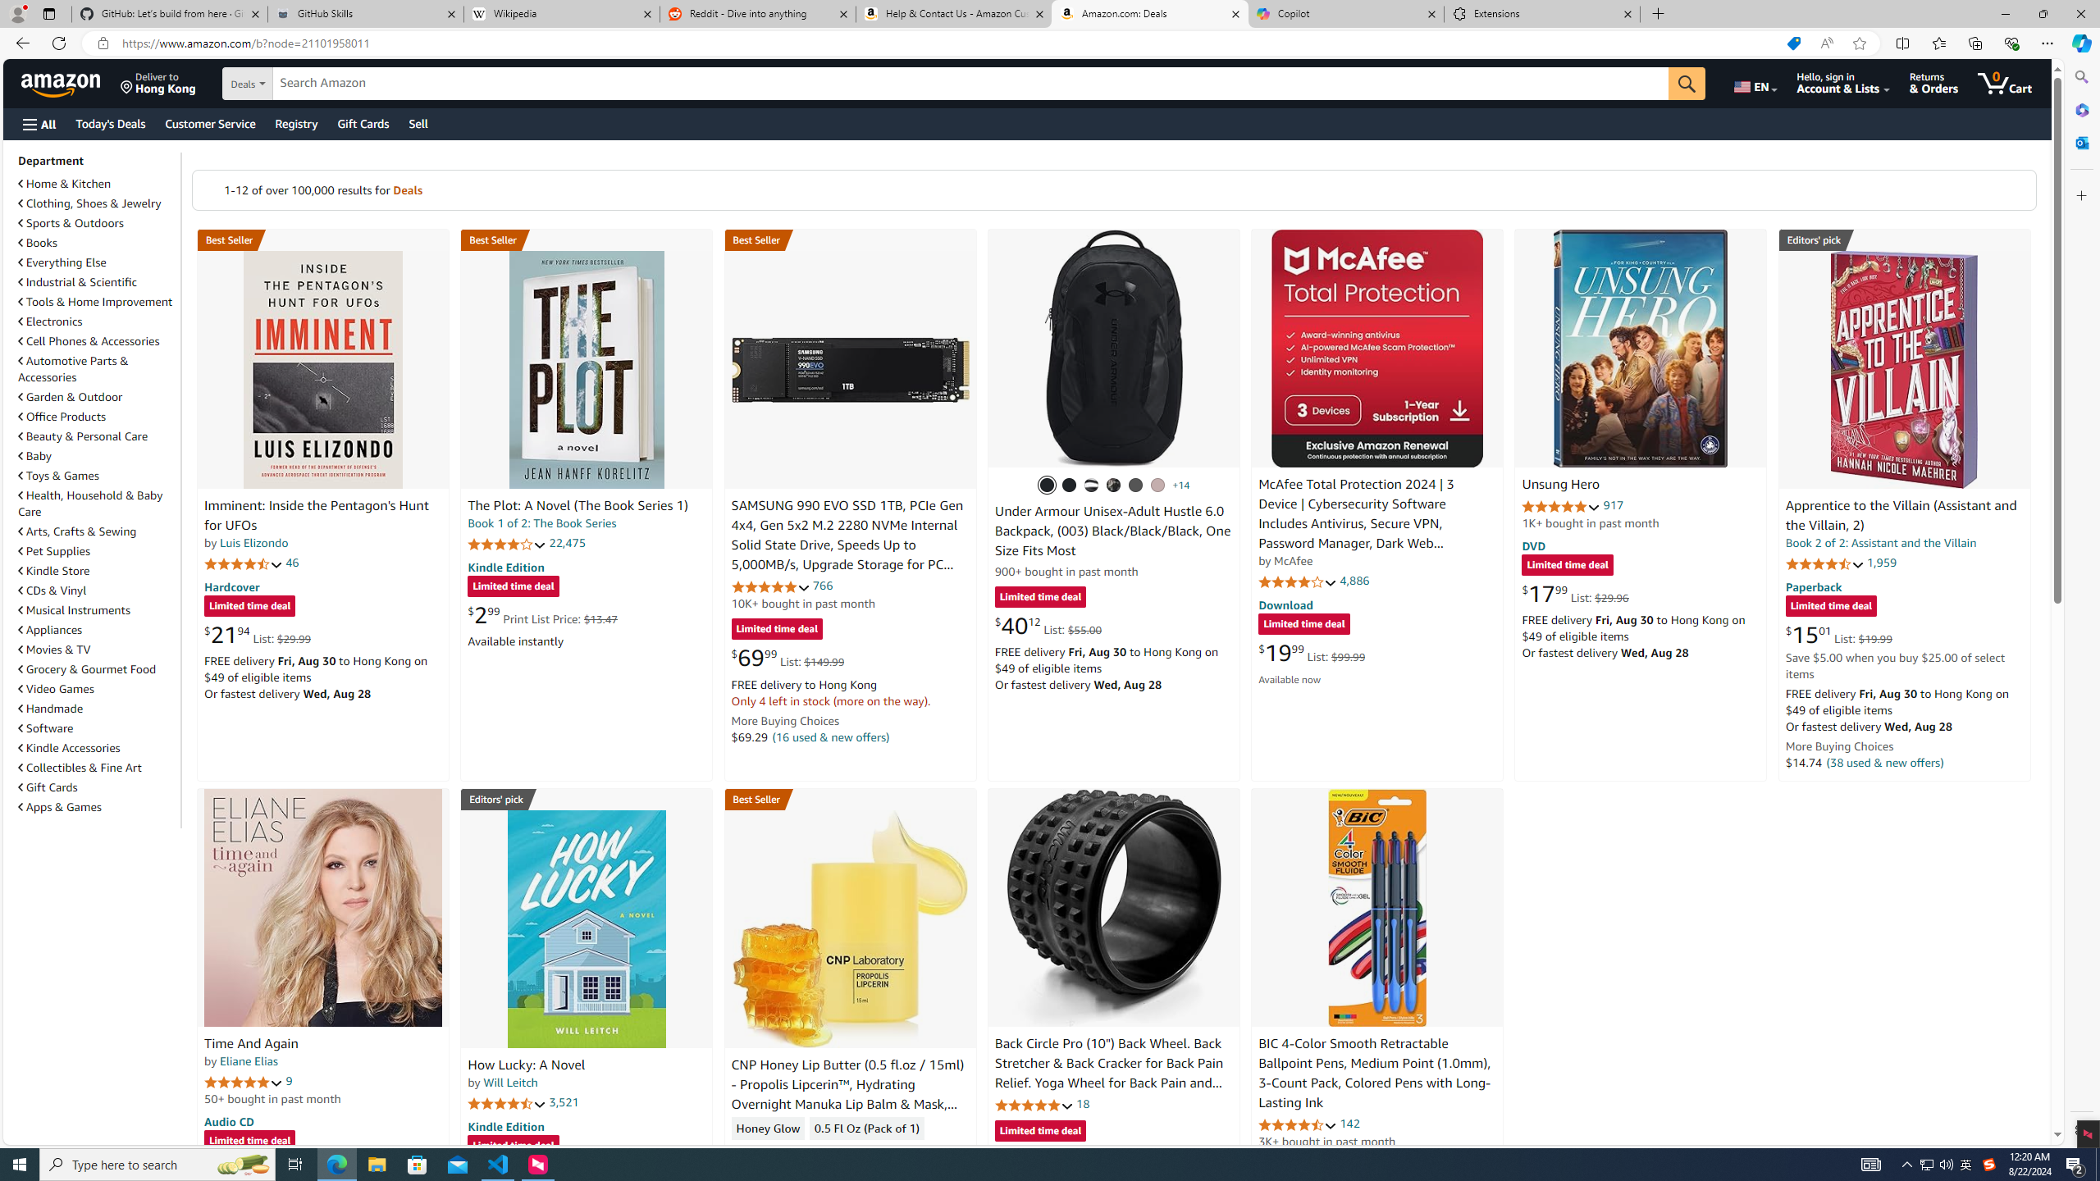 The image size is (2100, 1181). I want to click on Home & Kitchen, so click(65, 184).